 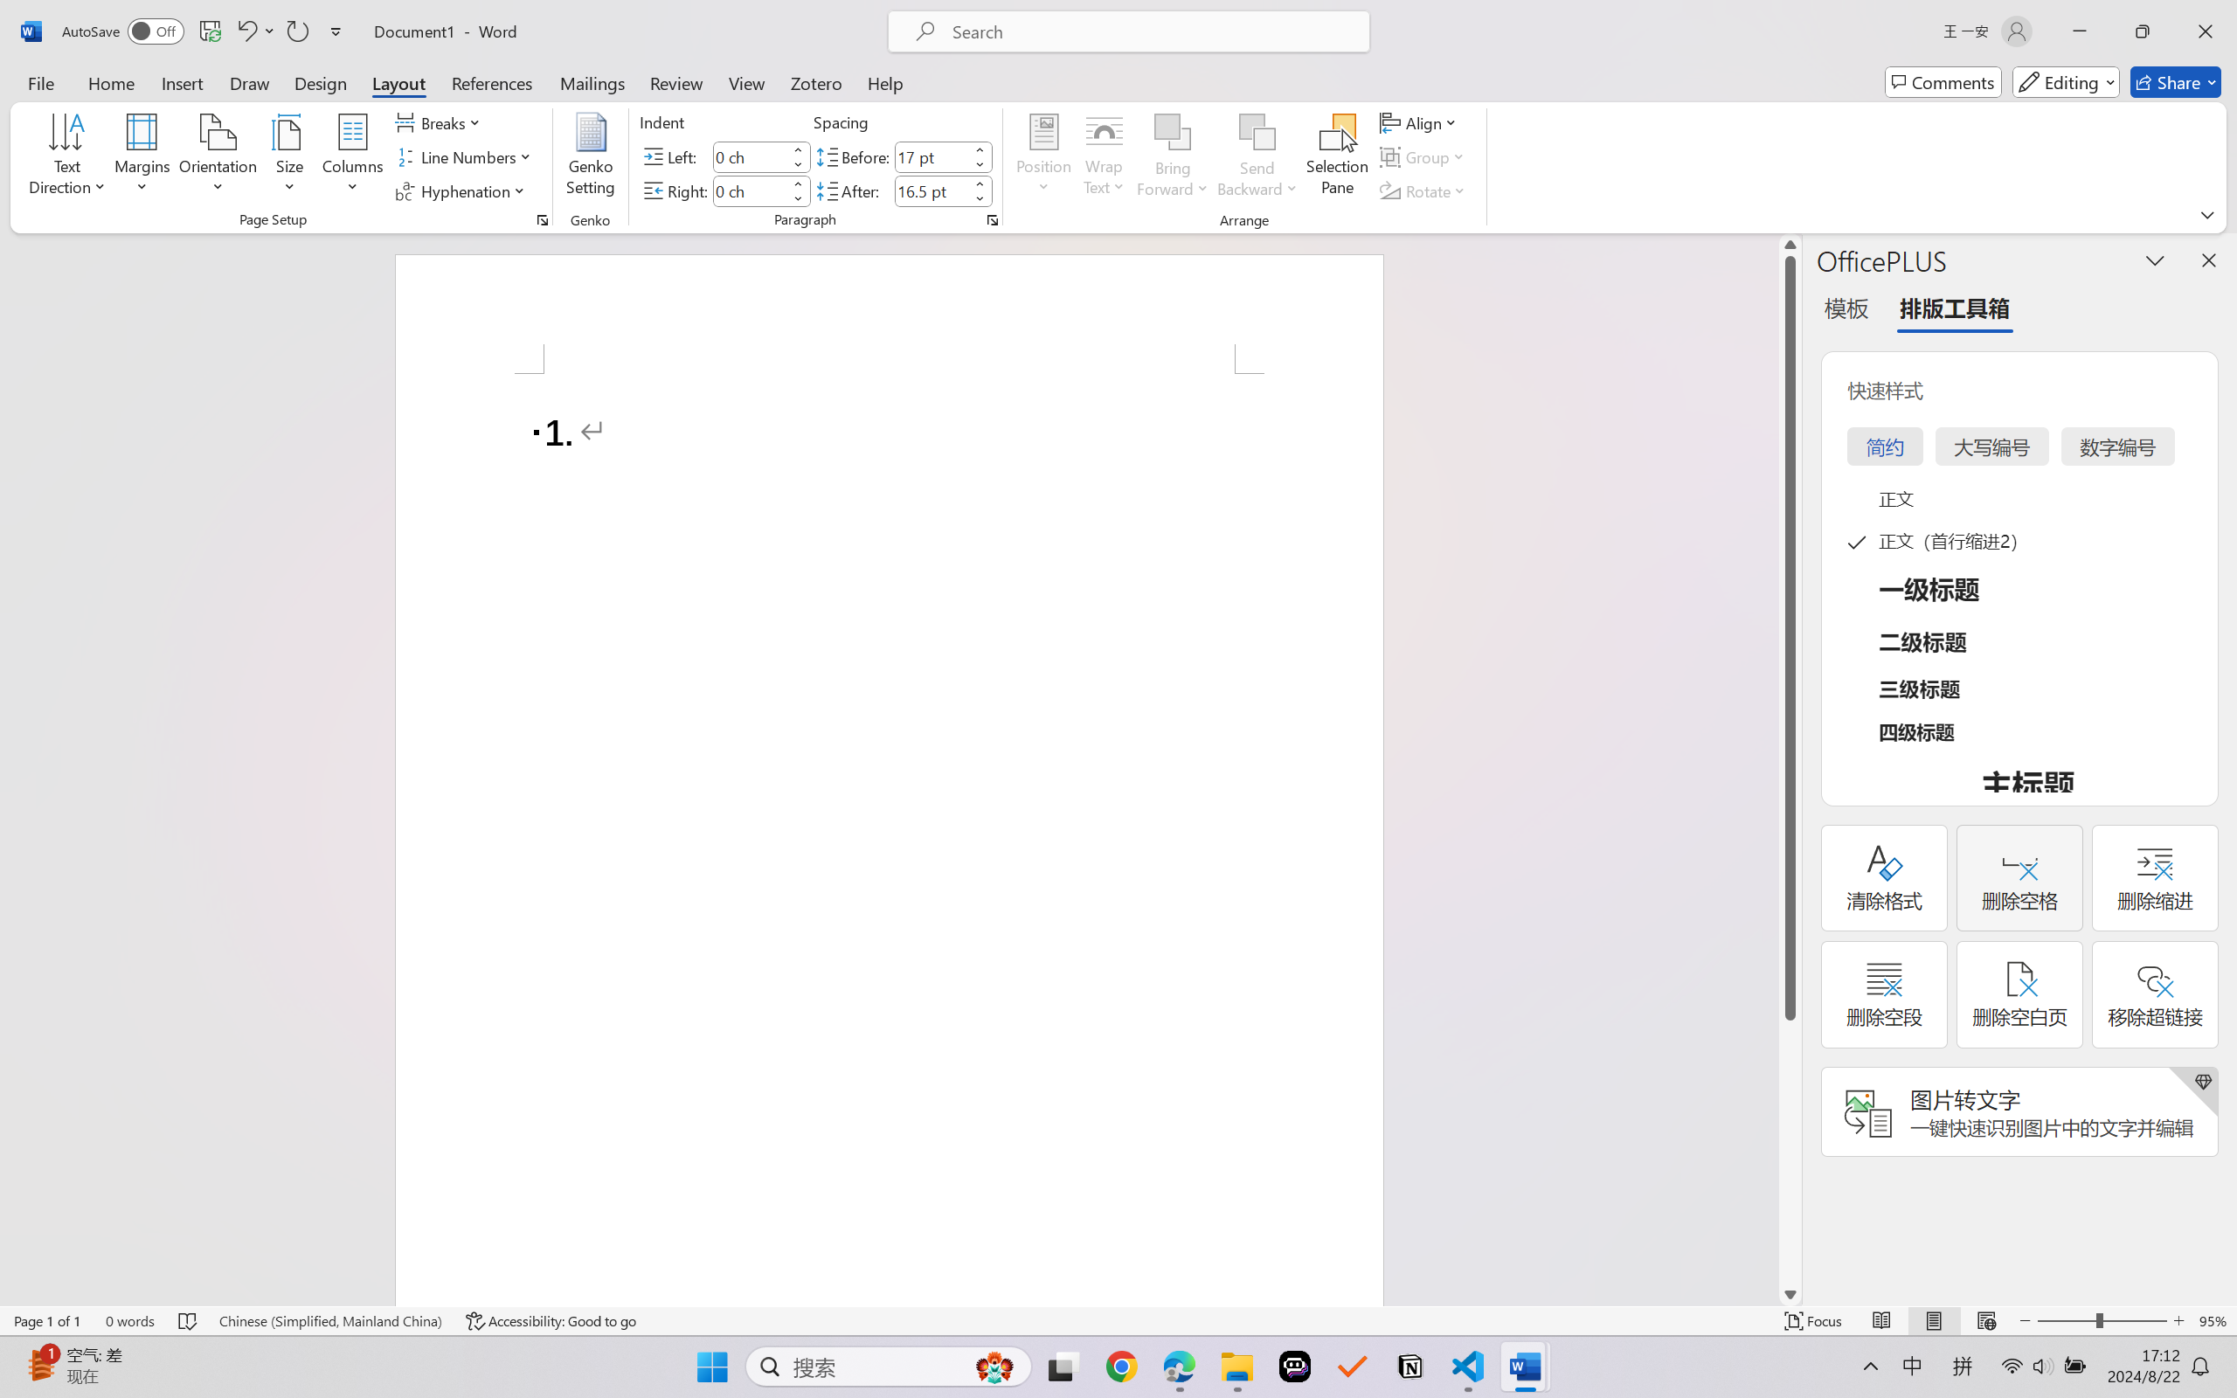 I want to click on Bring Forward, so click(x=1173, y=132).